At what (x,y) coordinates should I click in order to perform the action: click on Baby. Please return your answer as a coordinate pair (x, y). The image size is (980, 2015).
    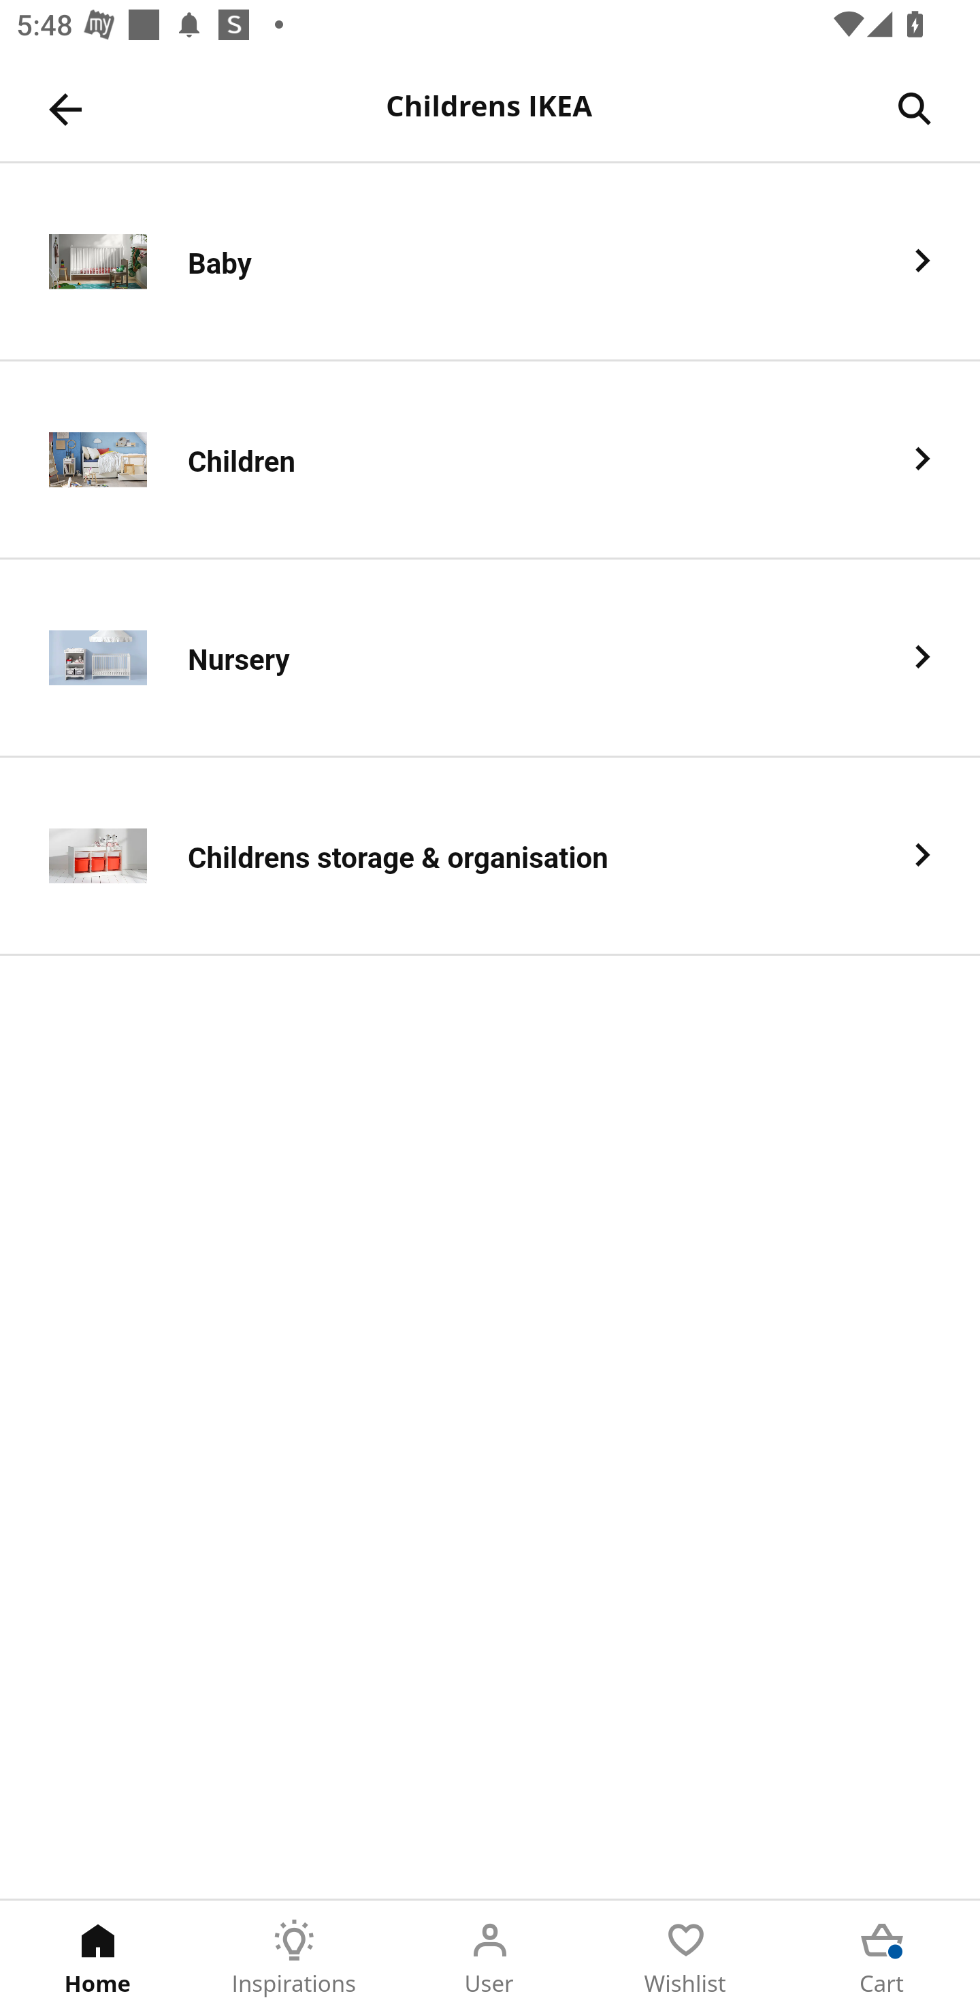
    Looking at the image, I should click on (490, 261).